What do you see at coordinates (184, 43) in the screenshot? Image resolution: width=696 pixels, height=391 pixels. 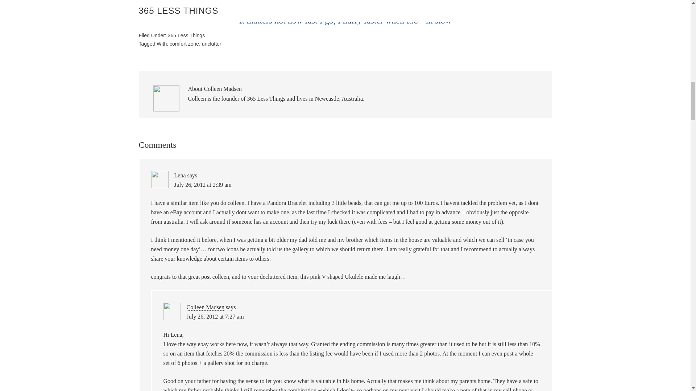 I see `comfort zone` at bounding box center [184, 43].